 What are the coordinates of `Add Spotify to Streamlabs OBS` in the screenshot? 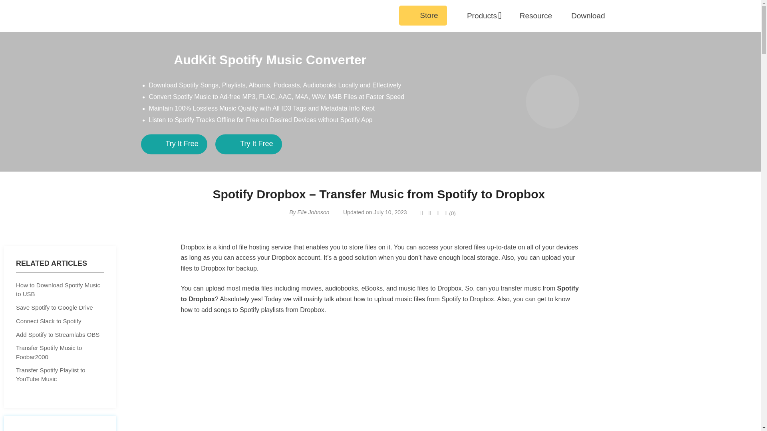 It's located at (60, 335).